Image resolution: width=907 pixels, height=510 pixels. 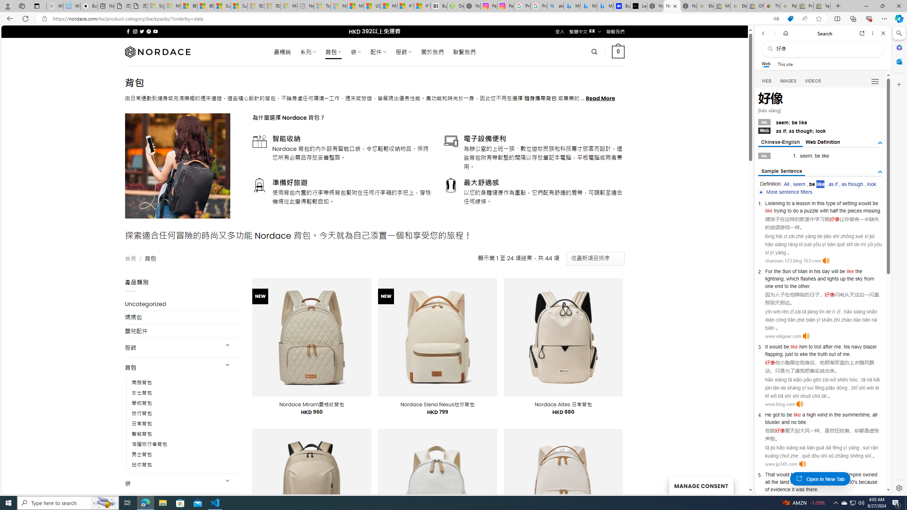 What do you see at coordinates (456, 6) in the screenshot?
I see `Descarga Driver Updater` at bounding box center [456, 6].